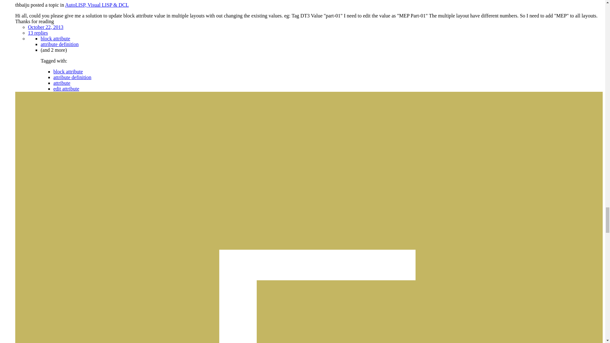 This screenshot has width=610, height=343. What do you see at coordinates (60, 44) in the screenshot?
I see `Find other content tagged with 'attribute definition'` at bounding box center [60, 44].